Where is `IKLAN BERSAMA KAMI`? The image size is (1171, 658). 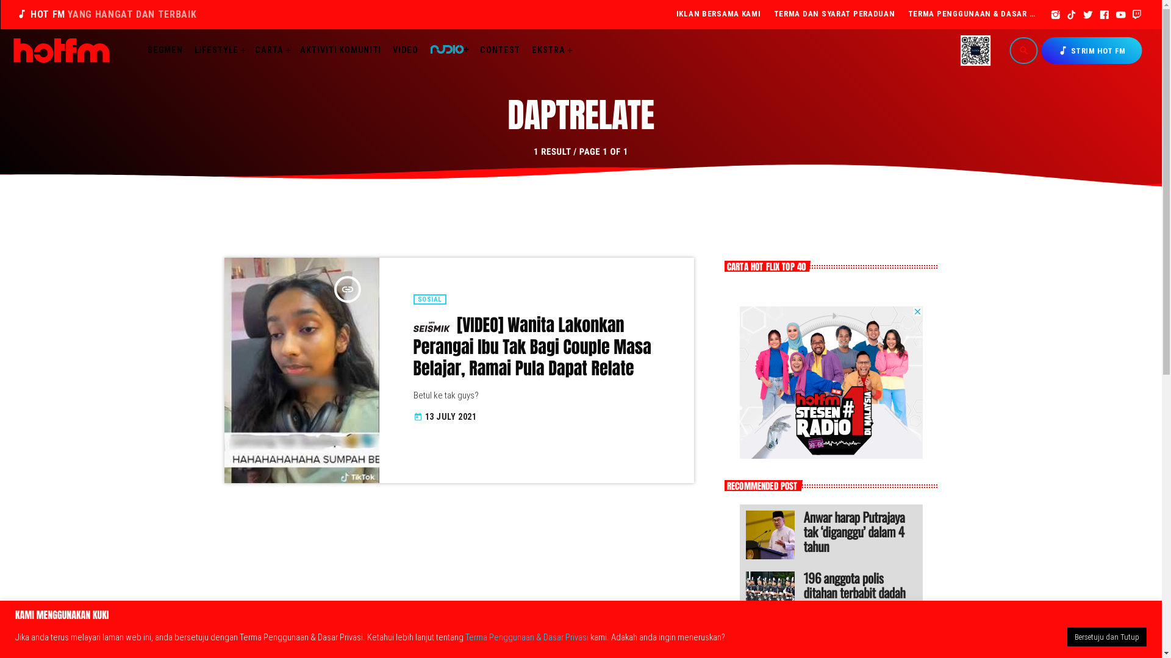
IKLAN BERSAMA KAMI is located at coordinates (718, 15).